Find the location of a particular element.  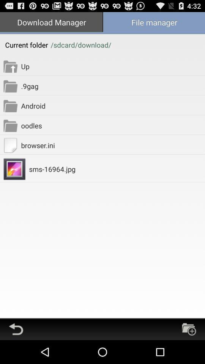

jump until oodles is located at coordinates (113, 125).